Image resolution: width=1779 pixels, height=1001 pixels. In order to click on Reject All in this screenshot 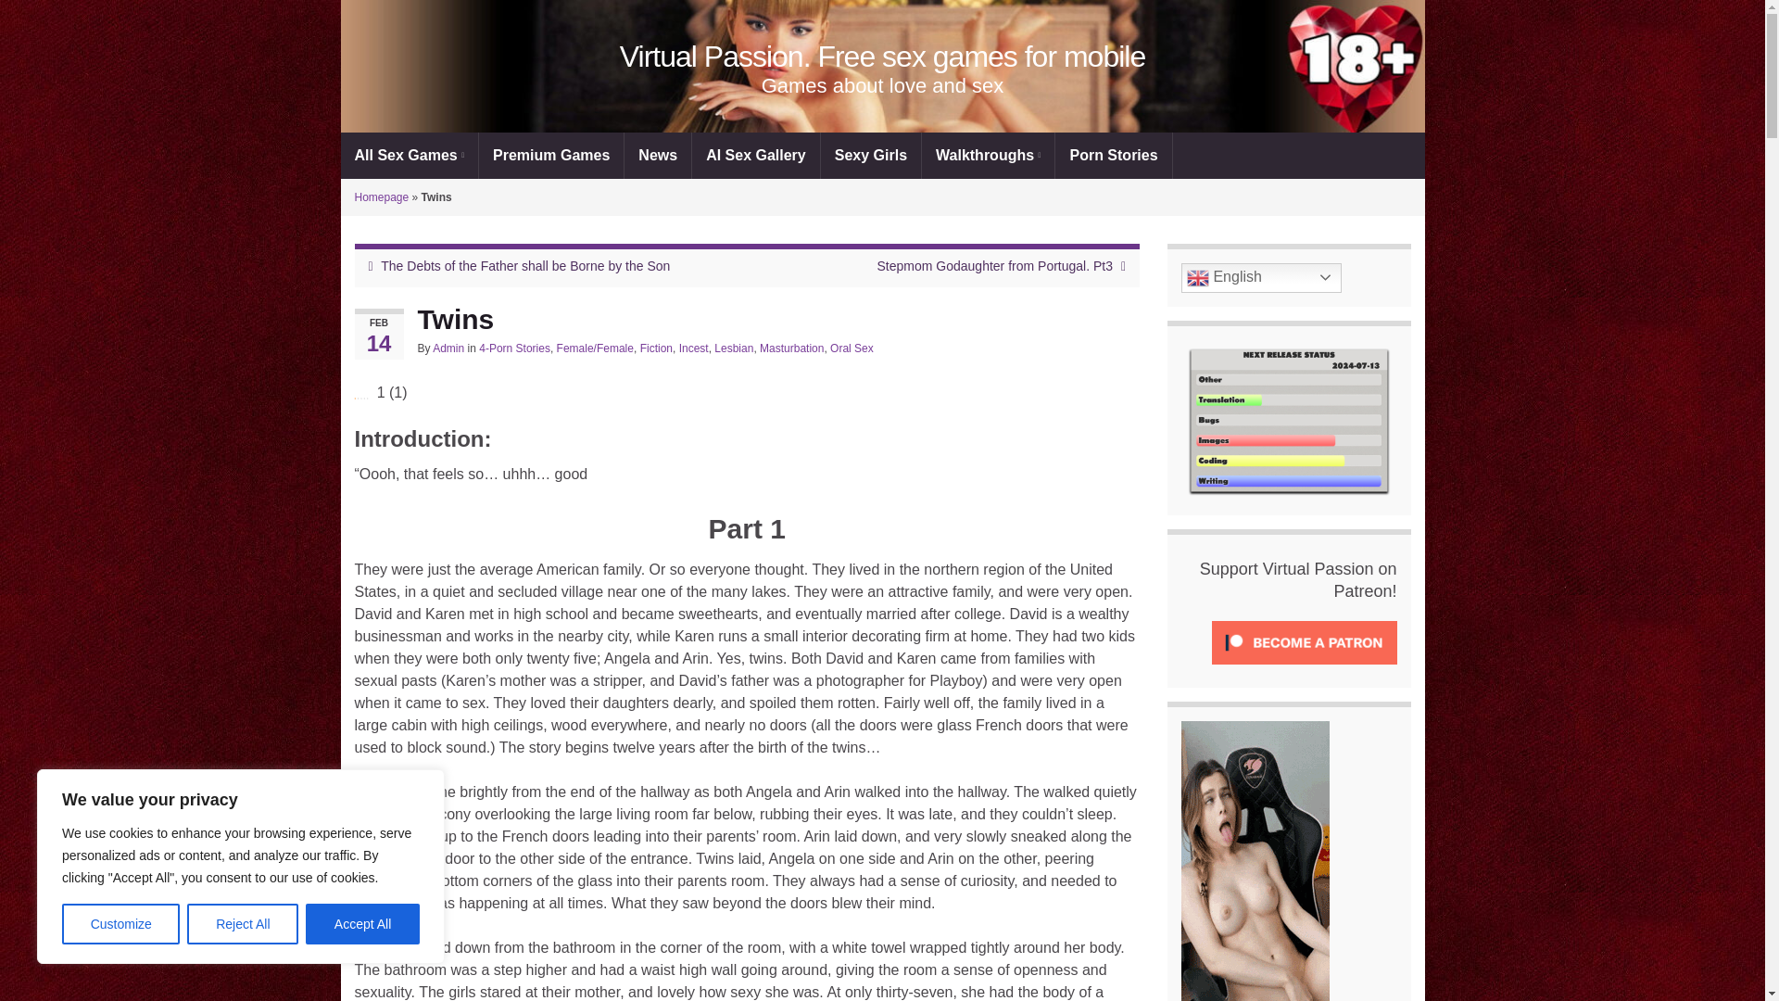, I will do `click(243, 924)`.